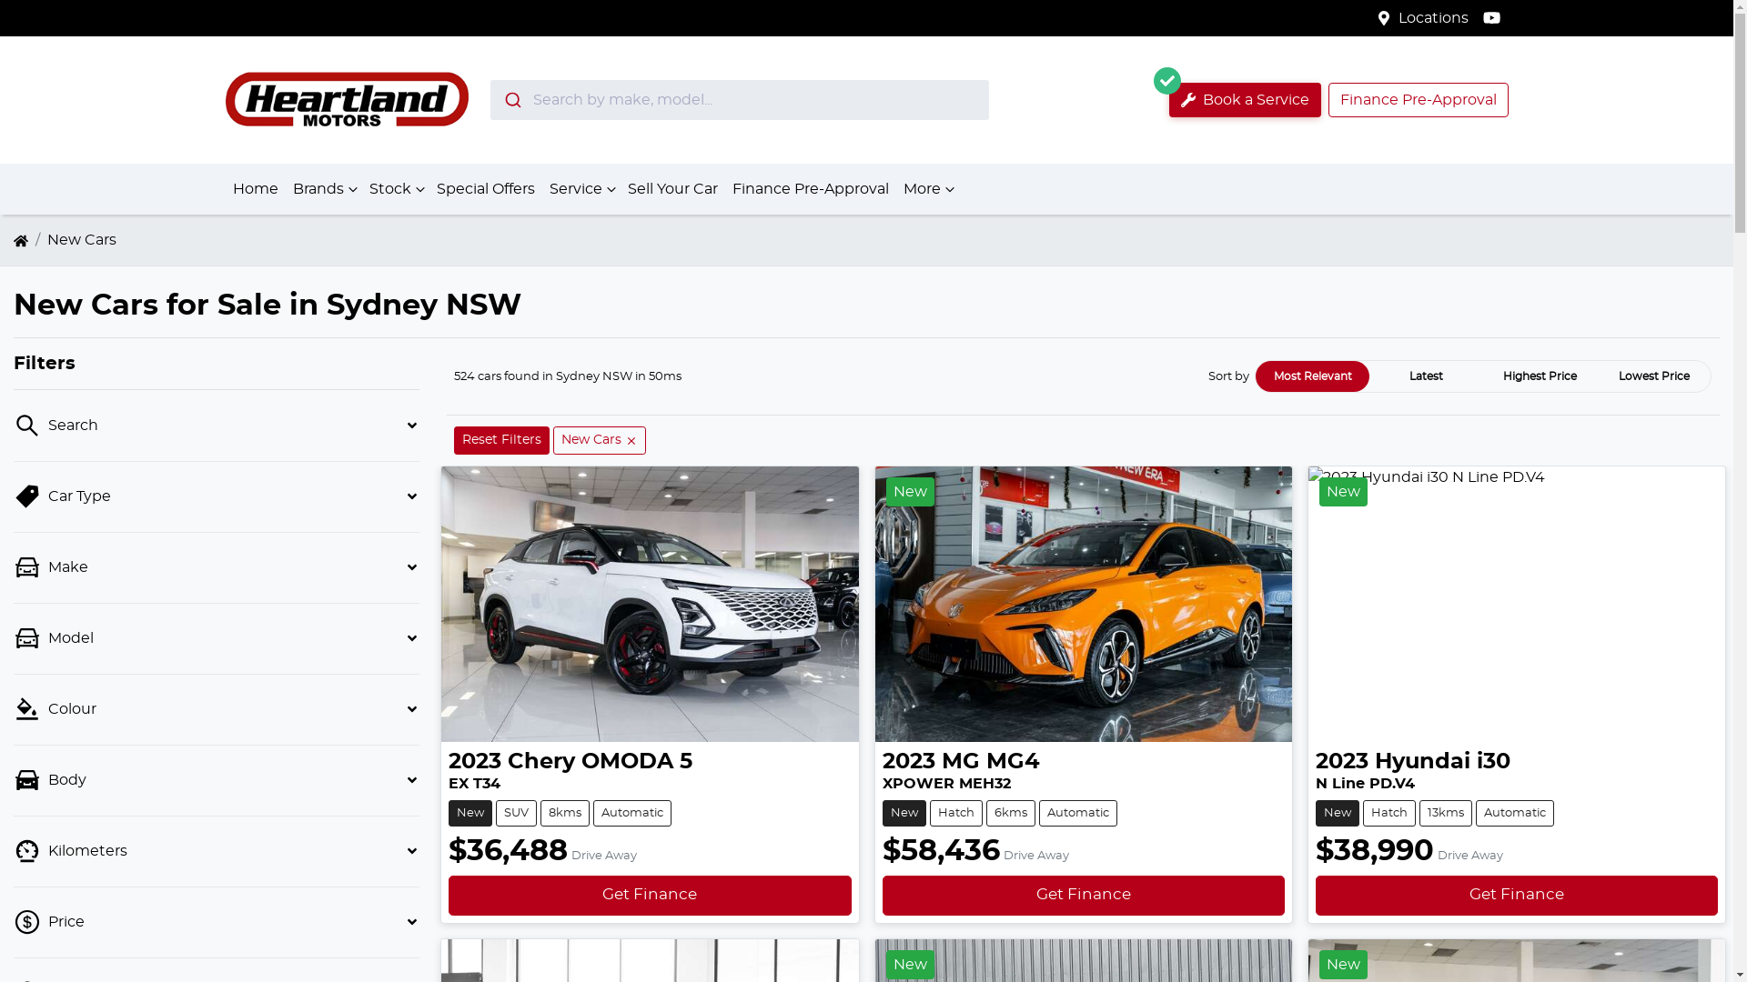 The image size is (1747, 982). I want to click on Price, so click(217, 922).